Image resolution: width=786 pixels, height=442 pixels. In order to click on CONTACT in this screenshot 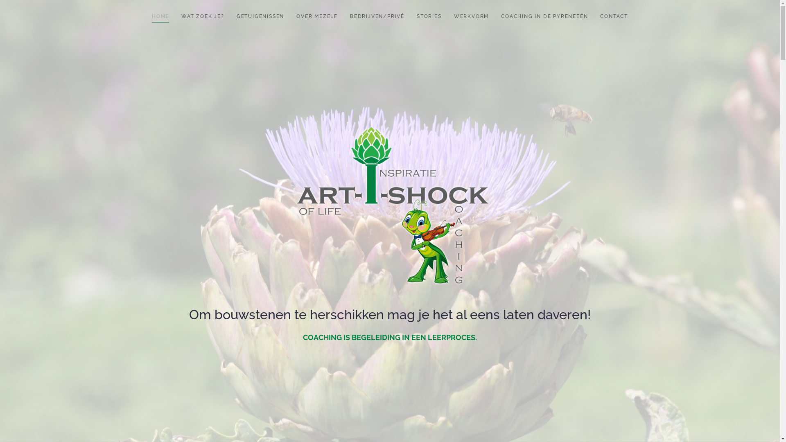, I will do `click(614, 16)`.